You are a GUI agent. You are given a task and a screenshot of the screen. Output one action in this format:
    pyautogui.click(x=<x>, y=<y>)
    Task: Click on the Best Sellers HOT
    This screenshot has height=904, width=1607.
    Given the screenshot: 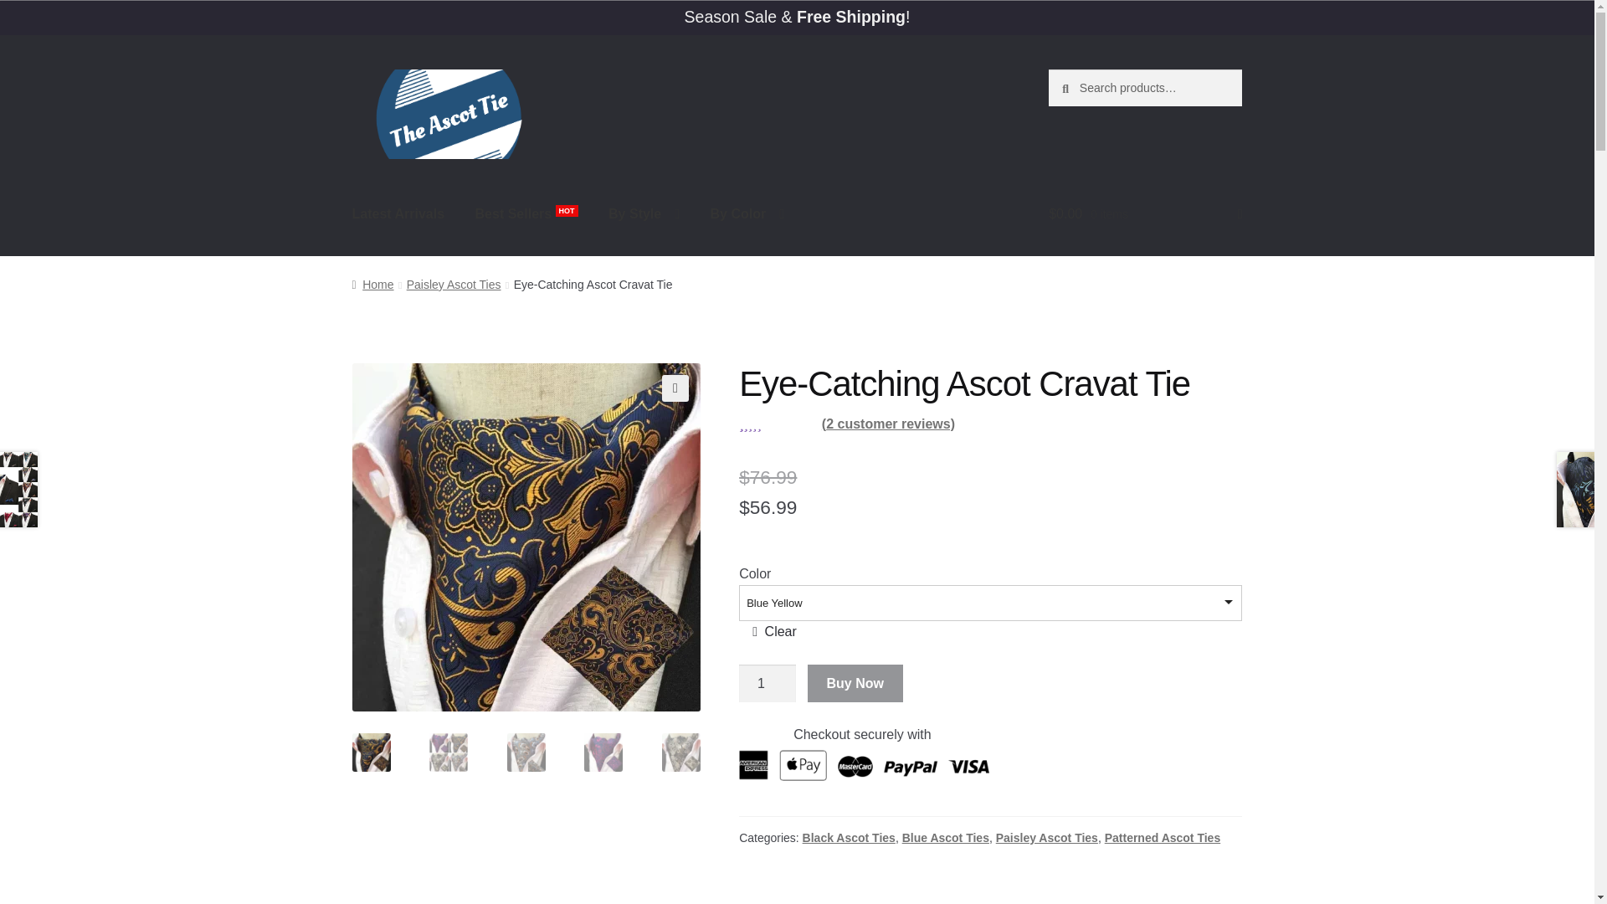 What is the action you would take?
    pyautogui.click(x=526, y=214)
    